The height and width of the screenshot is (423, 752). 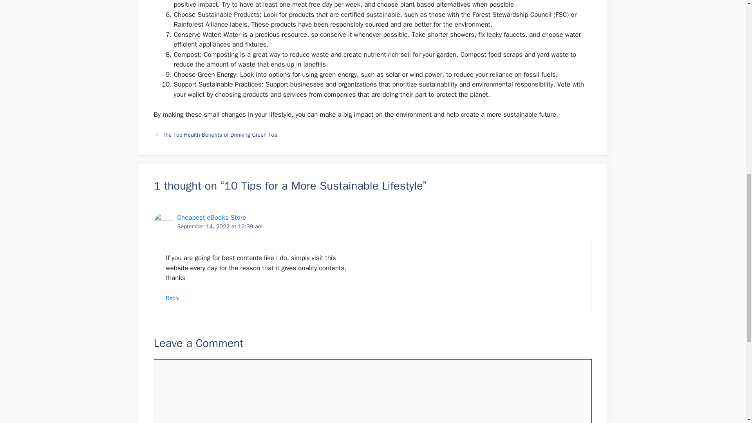 I want to click on The Top Health Benefits of Drinking Green Tea, so click(x=220, y=135).